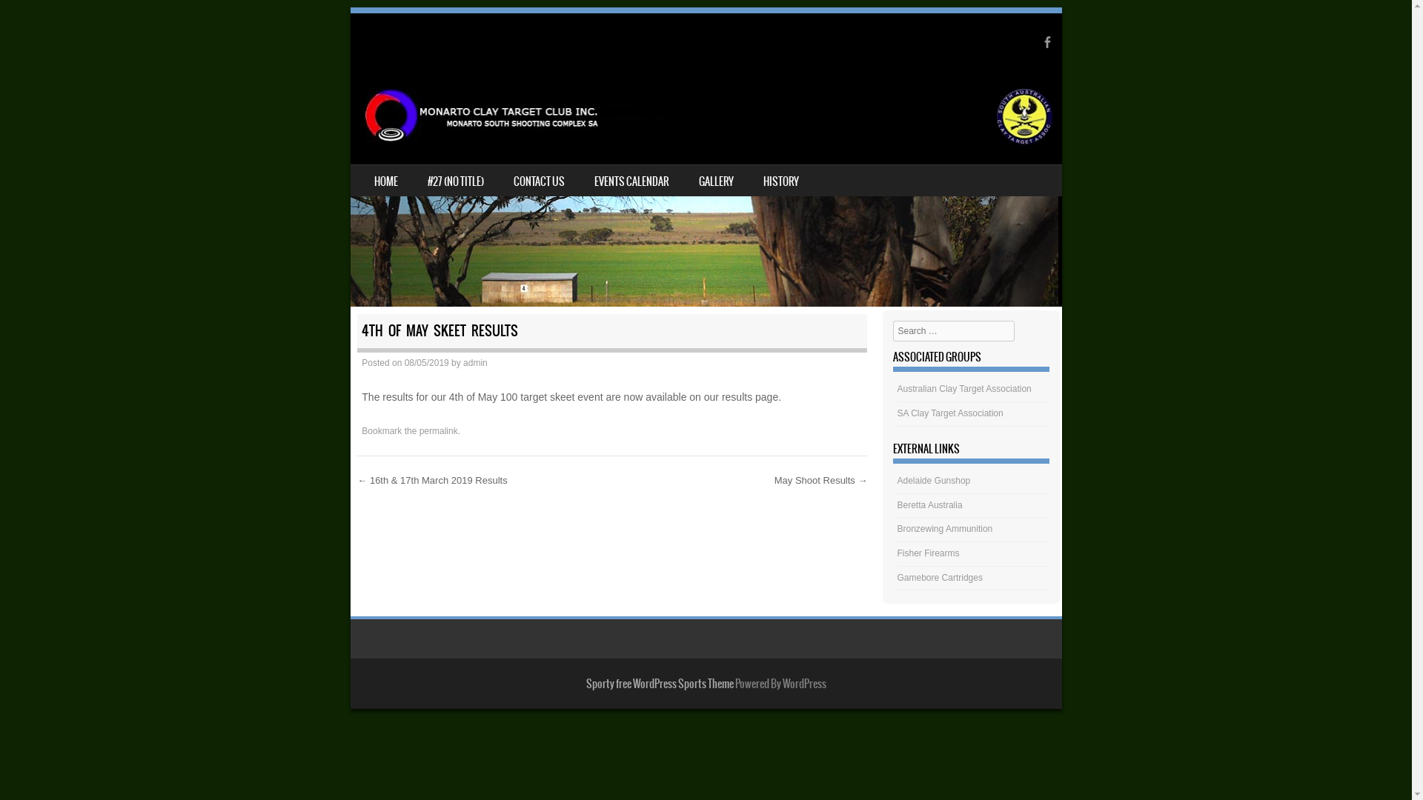 Image resolution: width=1423 pixels, height=800 pixels. I want to click on CONTACT US, so click(538, 181).